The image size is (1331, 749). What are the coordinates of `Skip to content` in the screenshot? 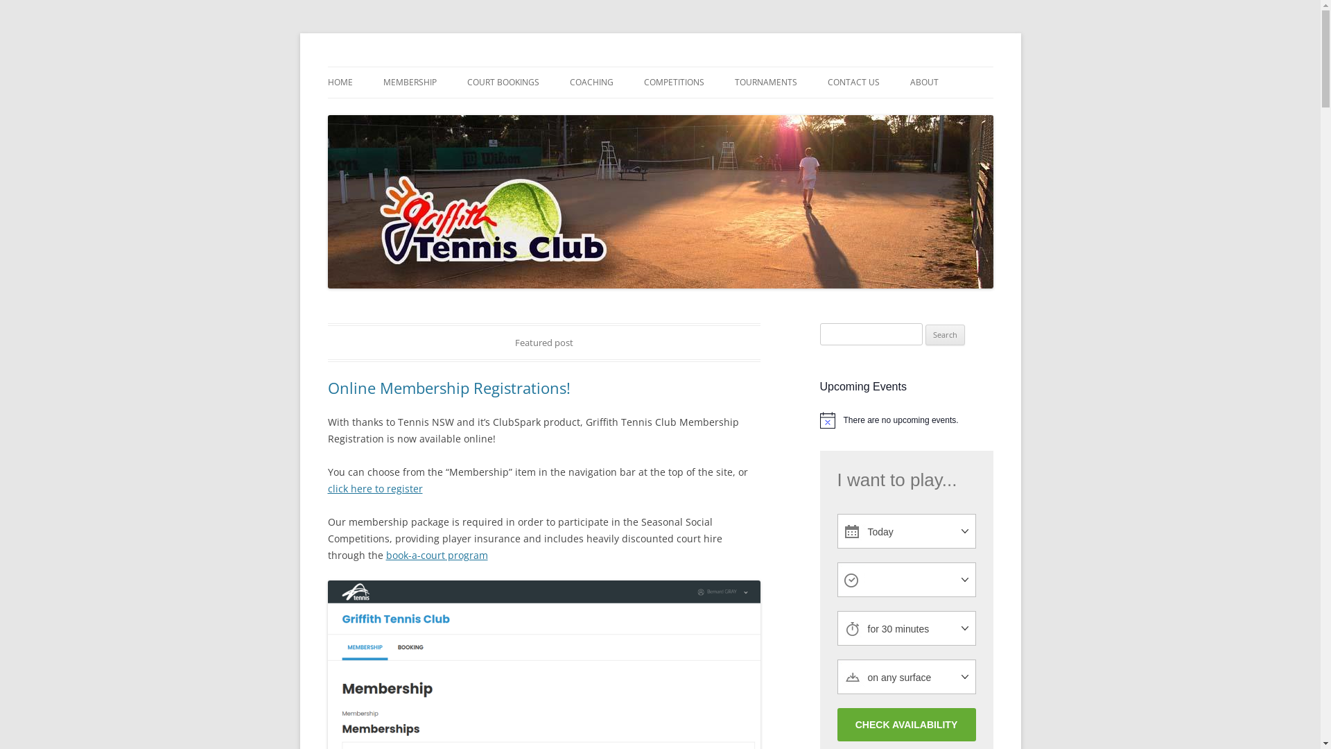 It's located at (660, 67).